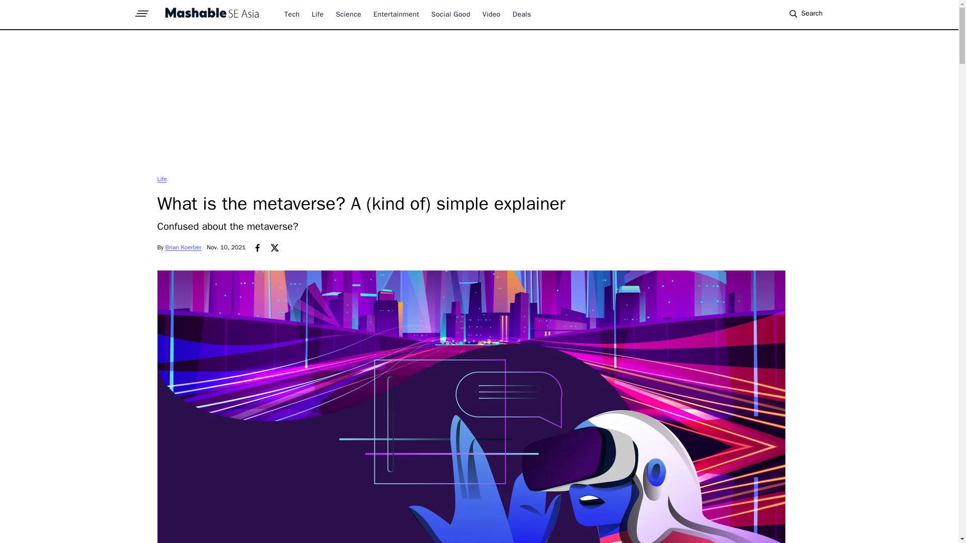 This screenshot has height=543, width=966. Describe the element at coordinates (161, 178) in the screenshot. I see `Life` at that location.